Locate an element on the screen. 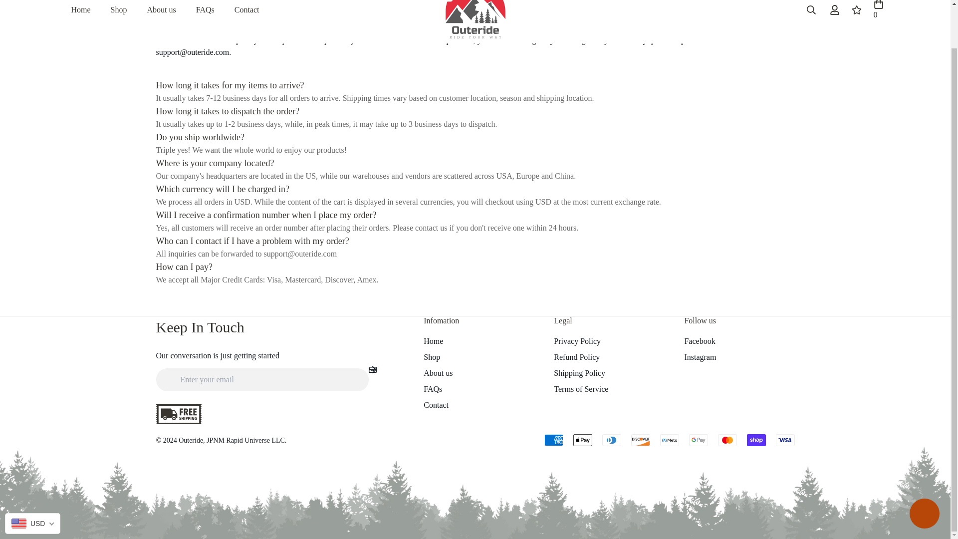  Home is located at coordinates (221, 12).